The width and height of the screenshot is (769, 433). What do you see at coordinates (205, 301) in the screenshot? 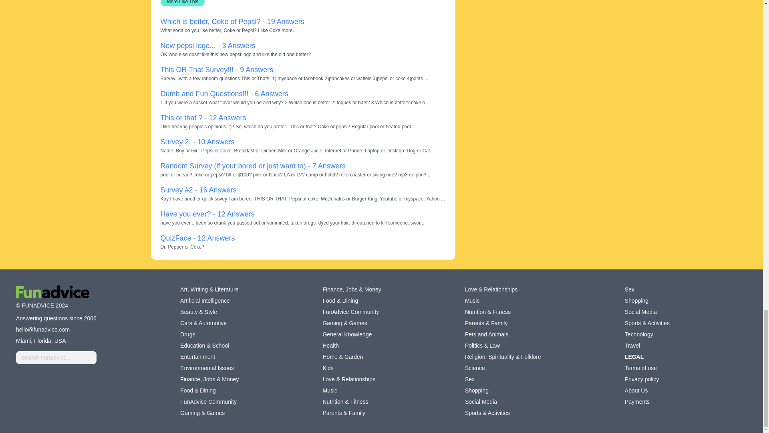
I see `Artificial Intelligence` at bounding box center [205, 301].